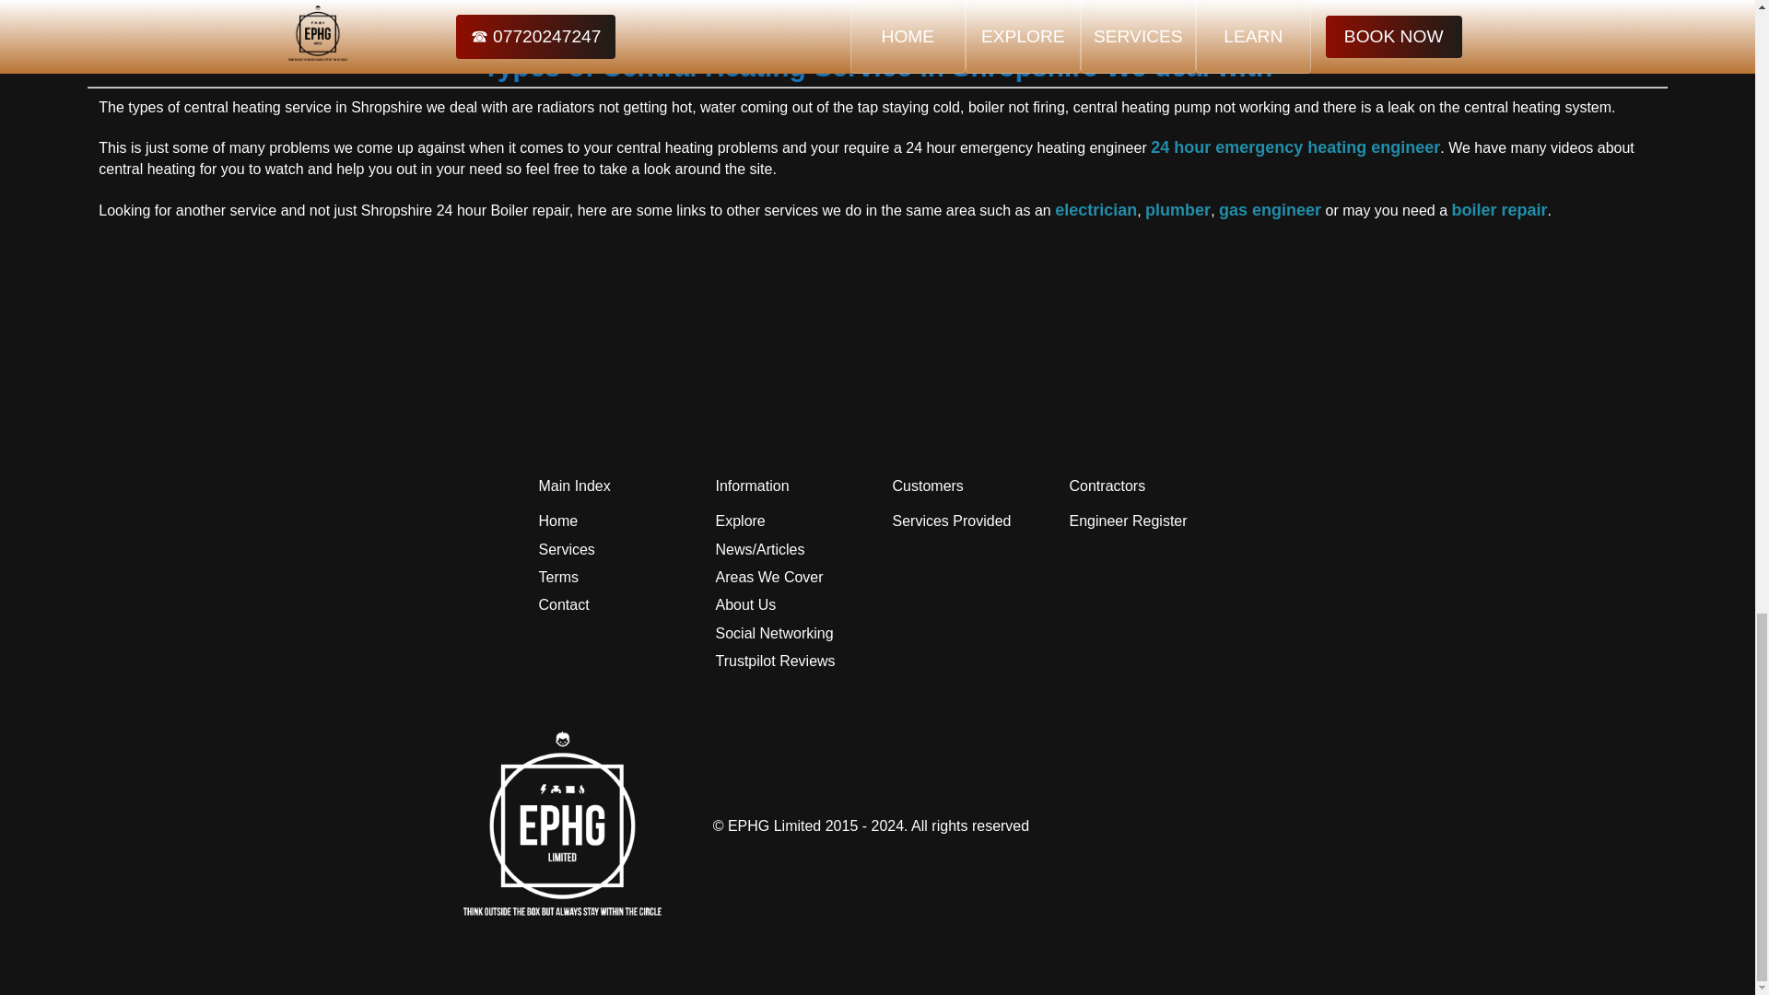 The image size is (1769, 995). Describe the element at coordinates (951, 521) in the screenshot. I see `Services Provided` at that location.